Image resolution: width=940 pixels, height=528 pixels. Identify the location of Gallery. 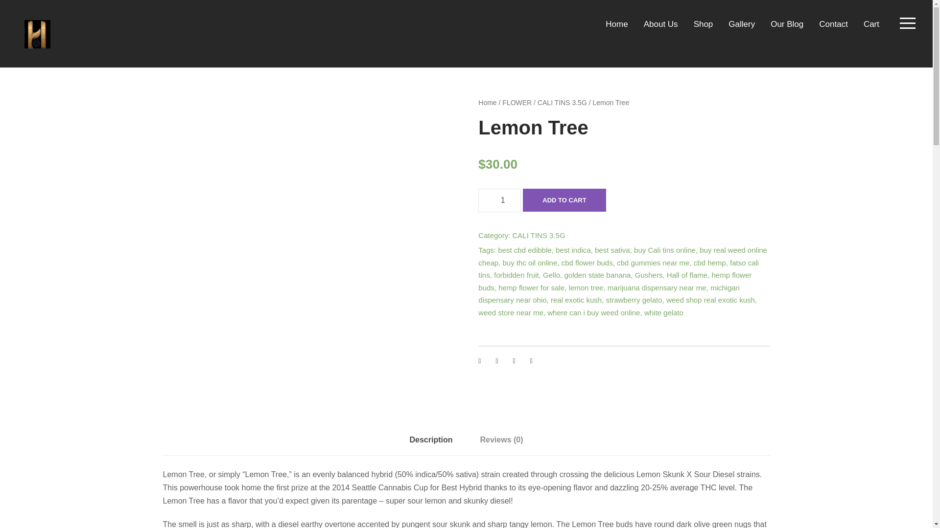
(741, 29).